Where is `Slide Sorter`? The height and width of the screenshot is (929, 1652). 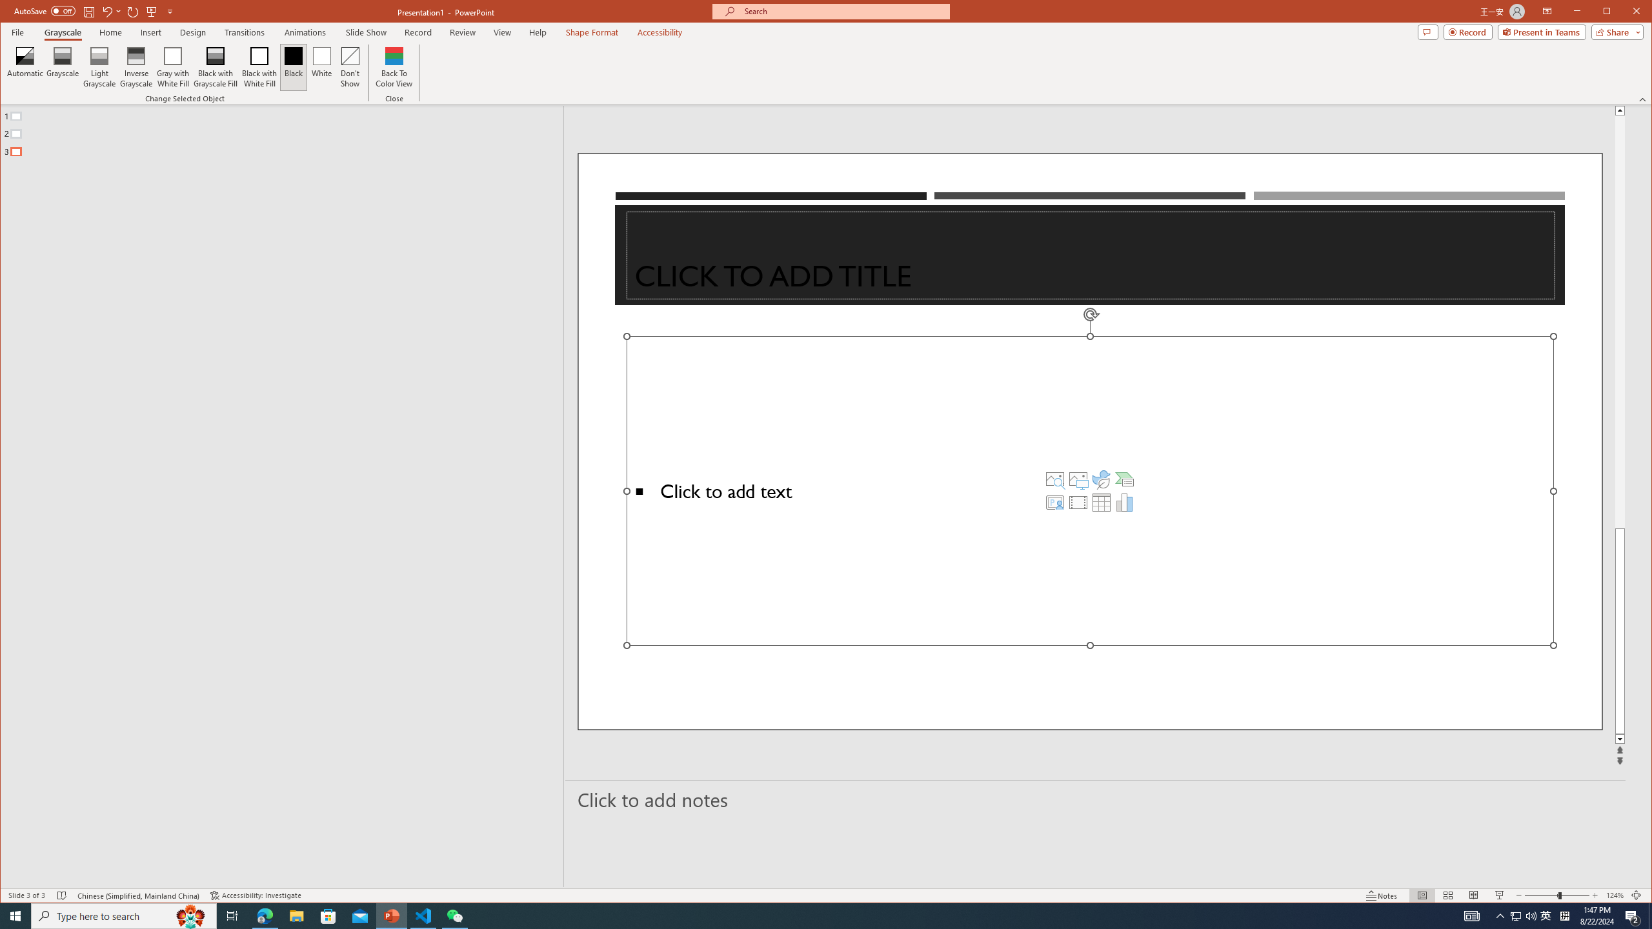
Slide Sorter is located at coordinates (1448, 895).